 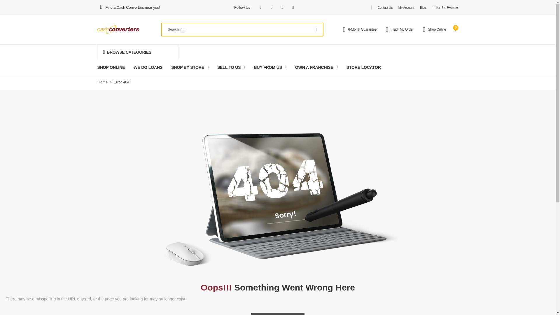 I want to click on Track My Order, so click(x=404, y=29).